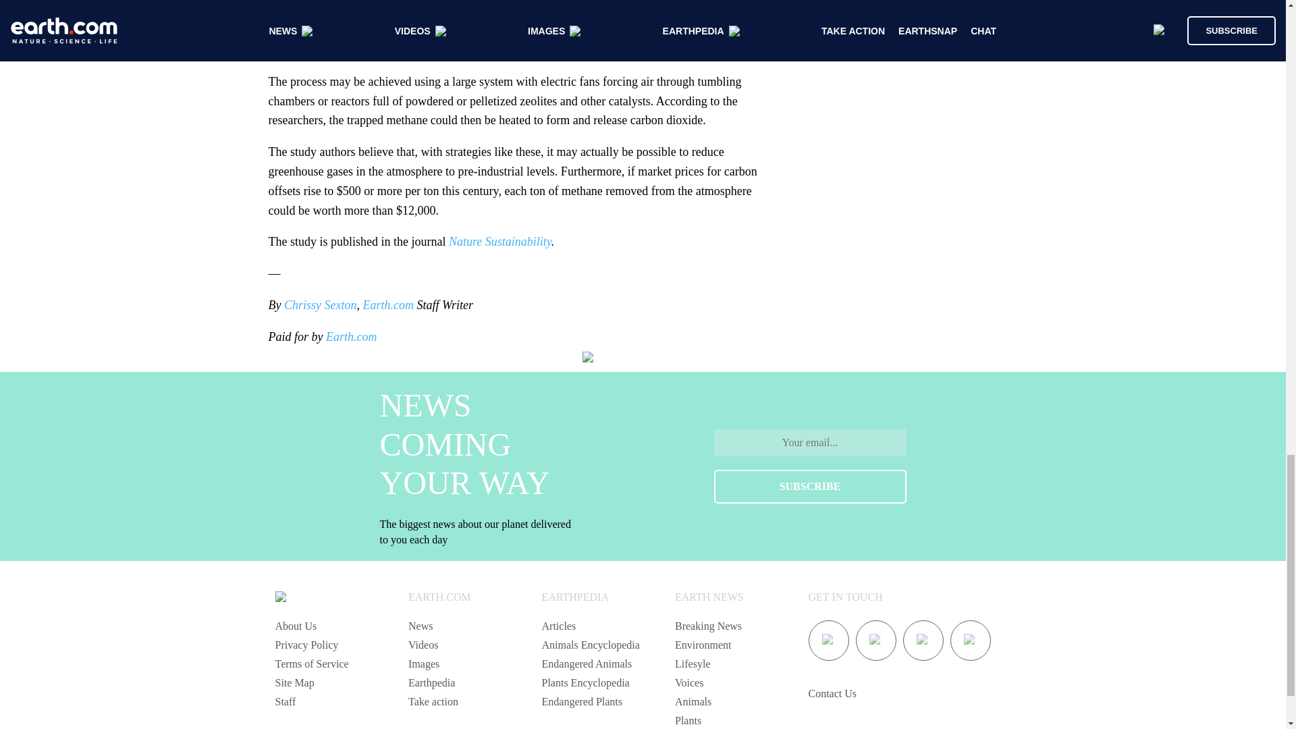 The image size is (1296, 729). What do you see at coordinates (351, 336) in the screenshot?
I see `Earth.com` at bounding box center [351, 336].